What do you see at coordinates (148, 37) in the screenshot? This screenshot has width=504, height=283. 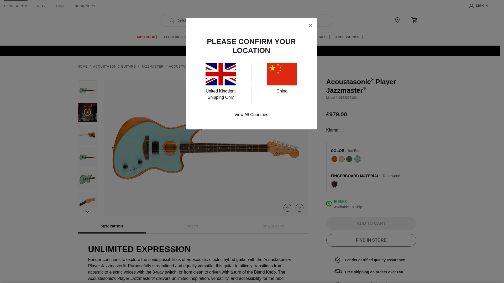 I see `MOD SHOP` at bounding box center [148, 37].